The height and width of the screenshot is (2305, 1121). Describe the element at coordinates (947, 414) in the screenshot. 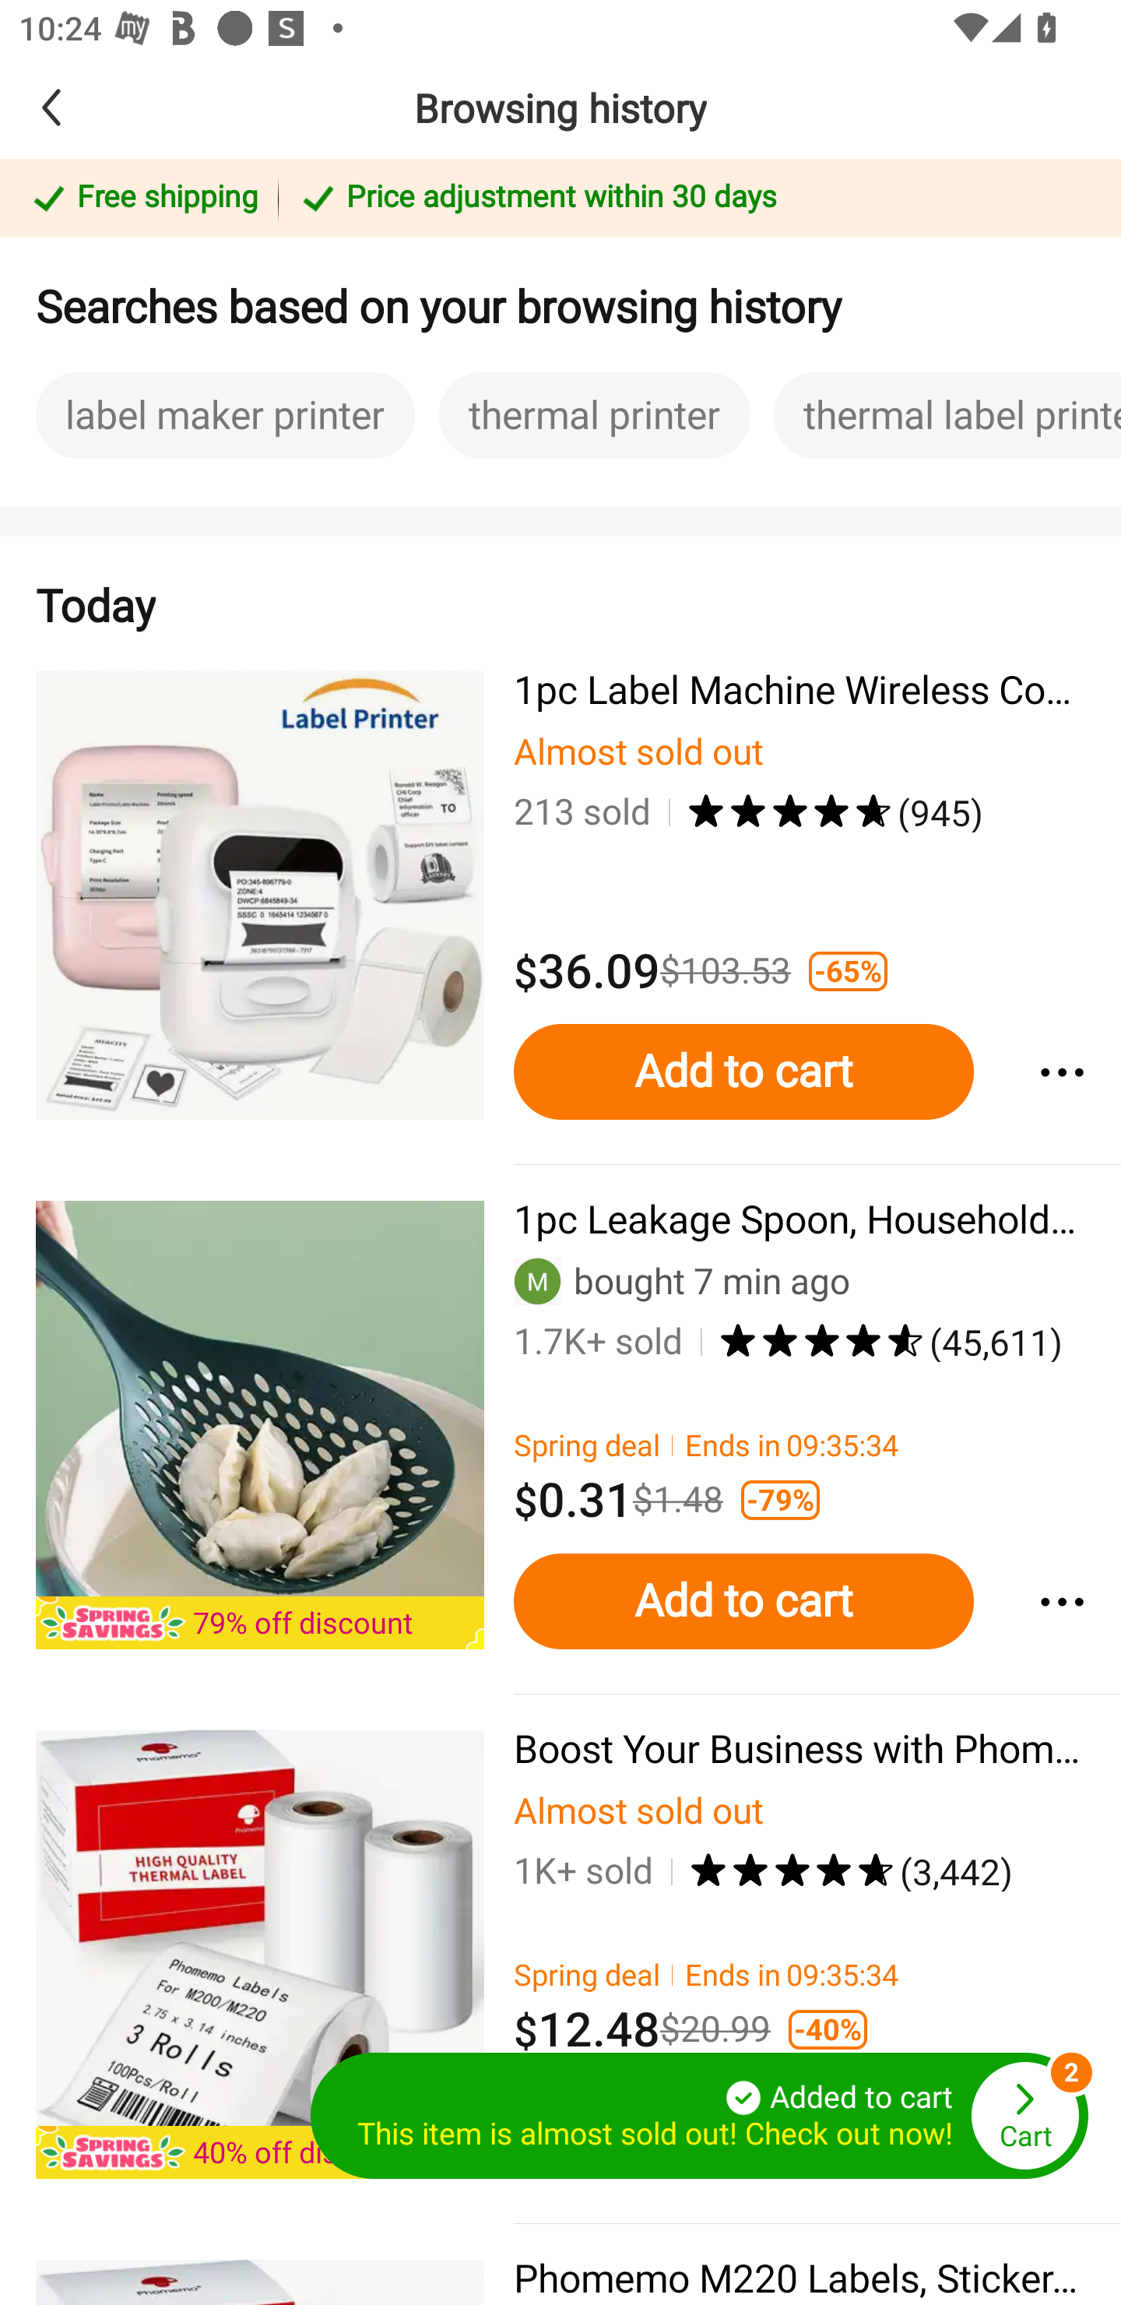

I see `thermal label printer` at that location.